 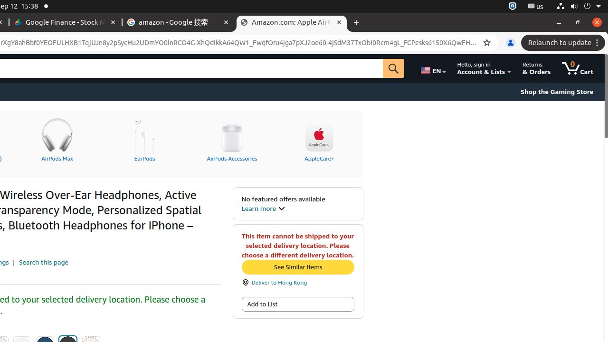 What do you see at coordinates (57, 138) in the screenshot?
I see `AirPods Max` at bounding box center [57, 138].